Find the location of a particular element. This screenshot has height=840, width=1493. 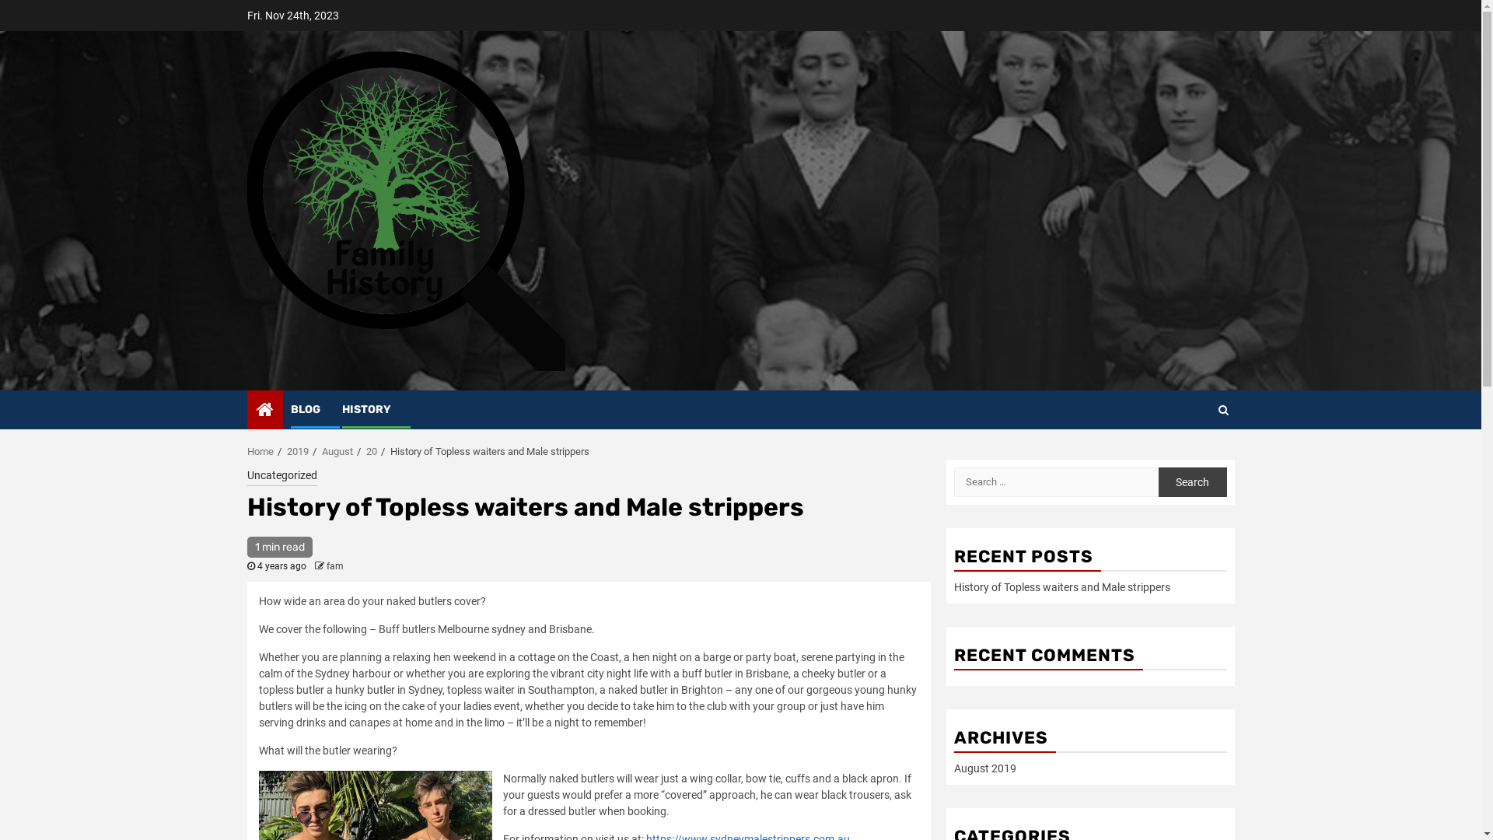

BLOG is located at coordinates (306, 409).